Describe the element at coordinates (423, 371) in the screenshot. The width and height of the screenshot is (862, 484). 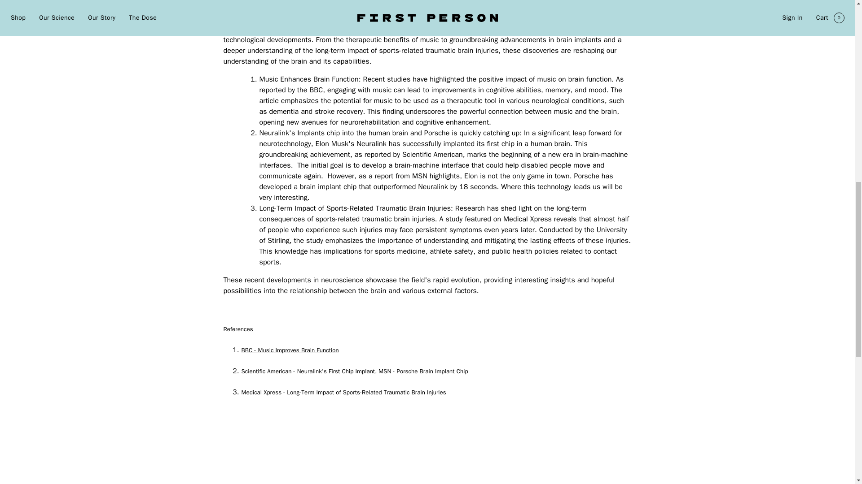
I see `MSN - Porsche Brain Implant Chip` at that location.